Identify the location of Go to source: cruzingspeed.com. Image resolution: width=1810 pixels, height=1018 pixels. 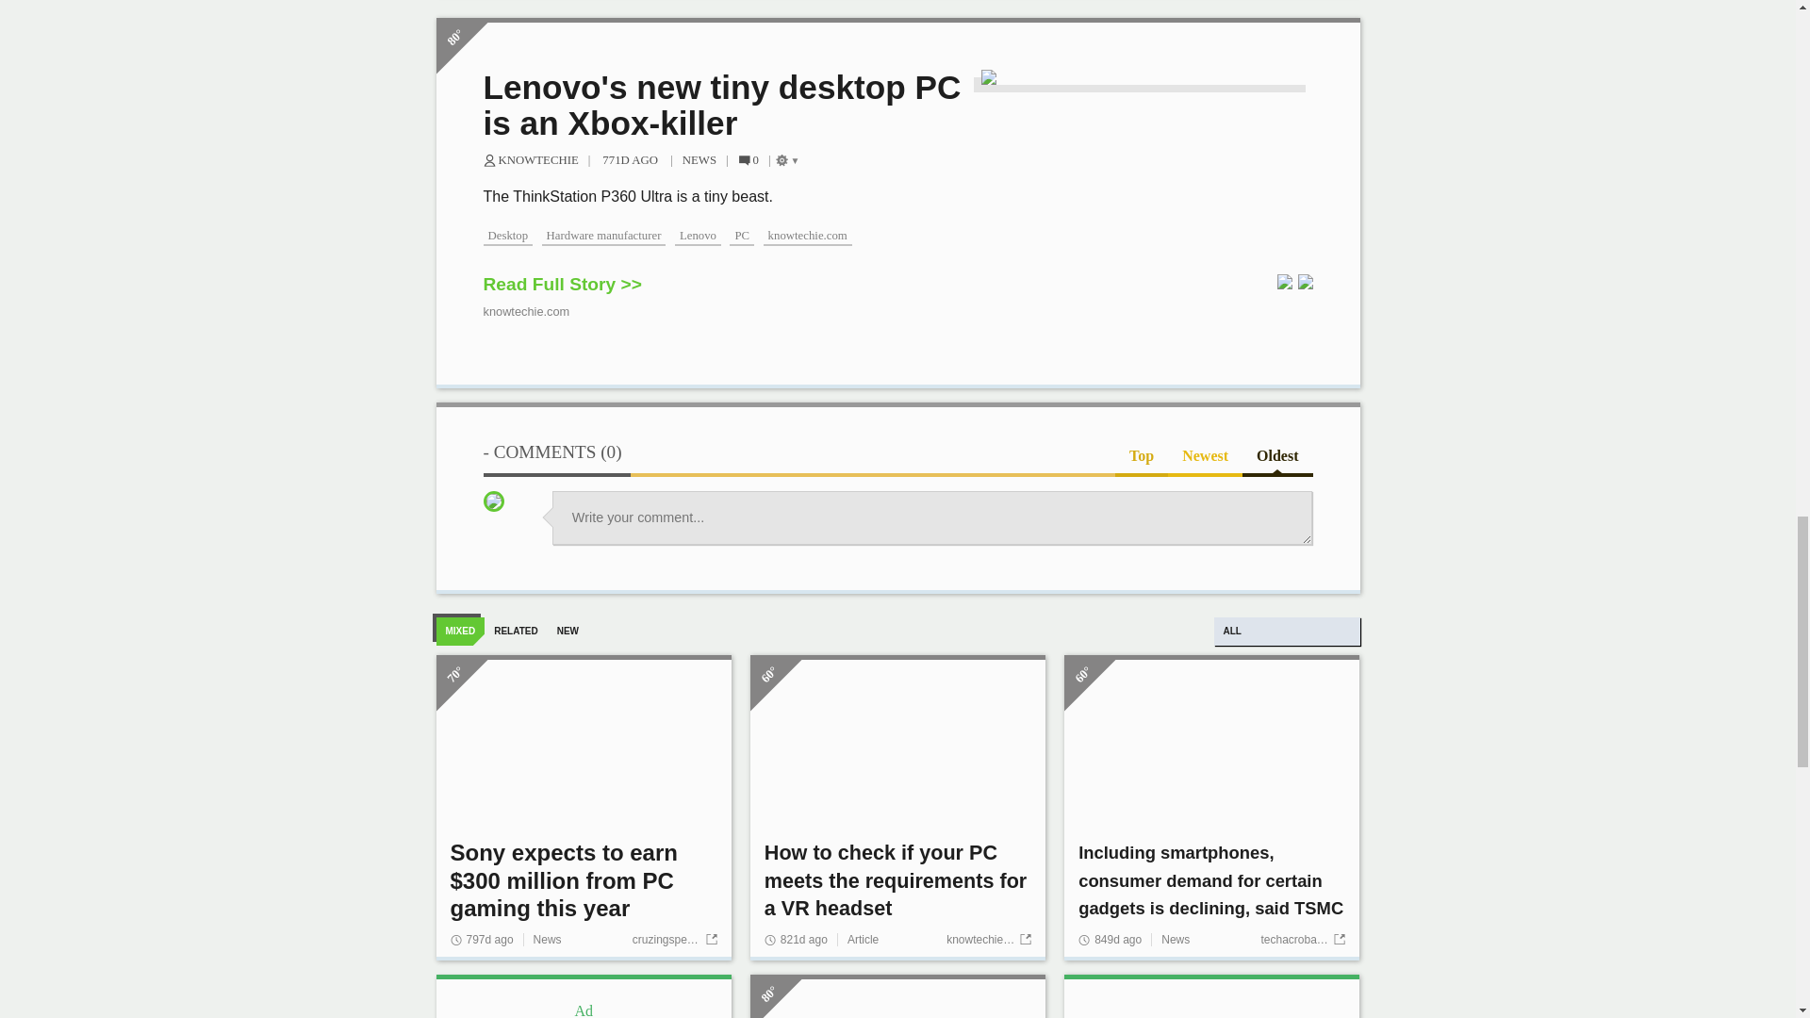
(674, 940).